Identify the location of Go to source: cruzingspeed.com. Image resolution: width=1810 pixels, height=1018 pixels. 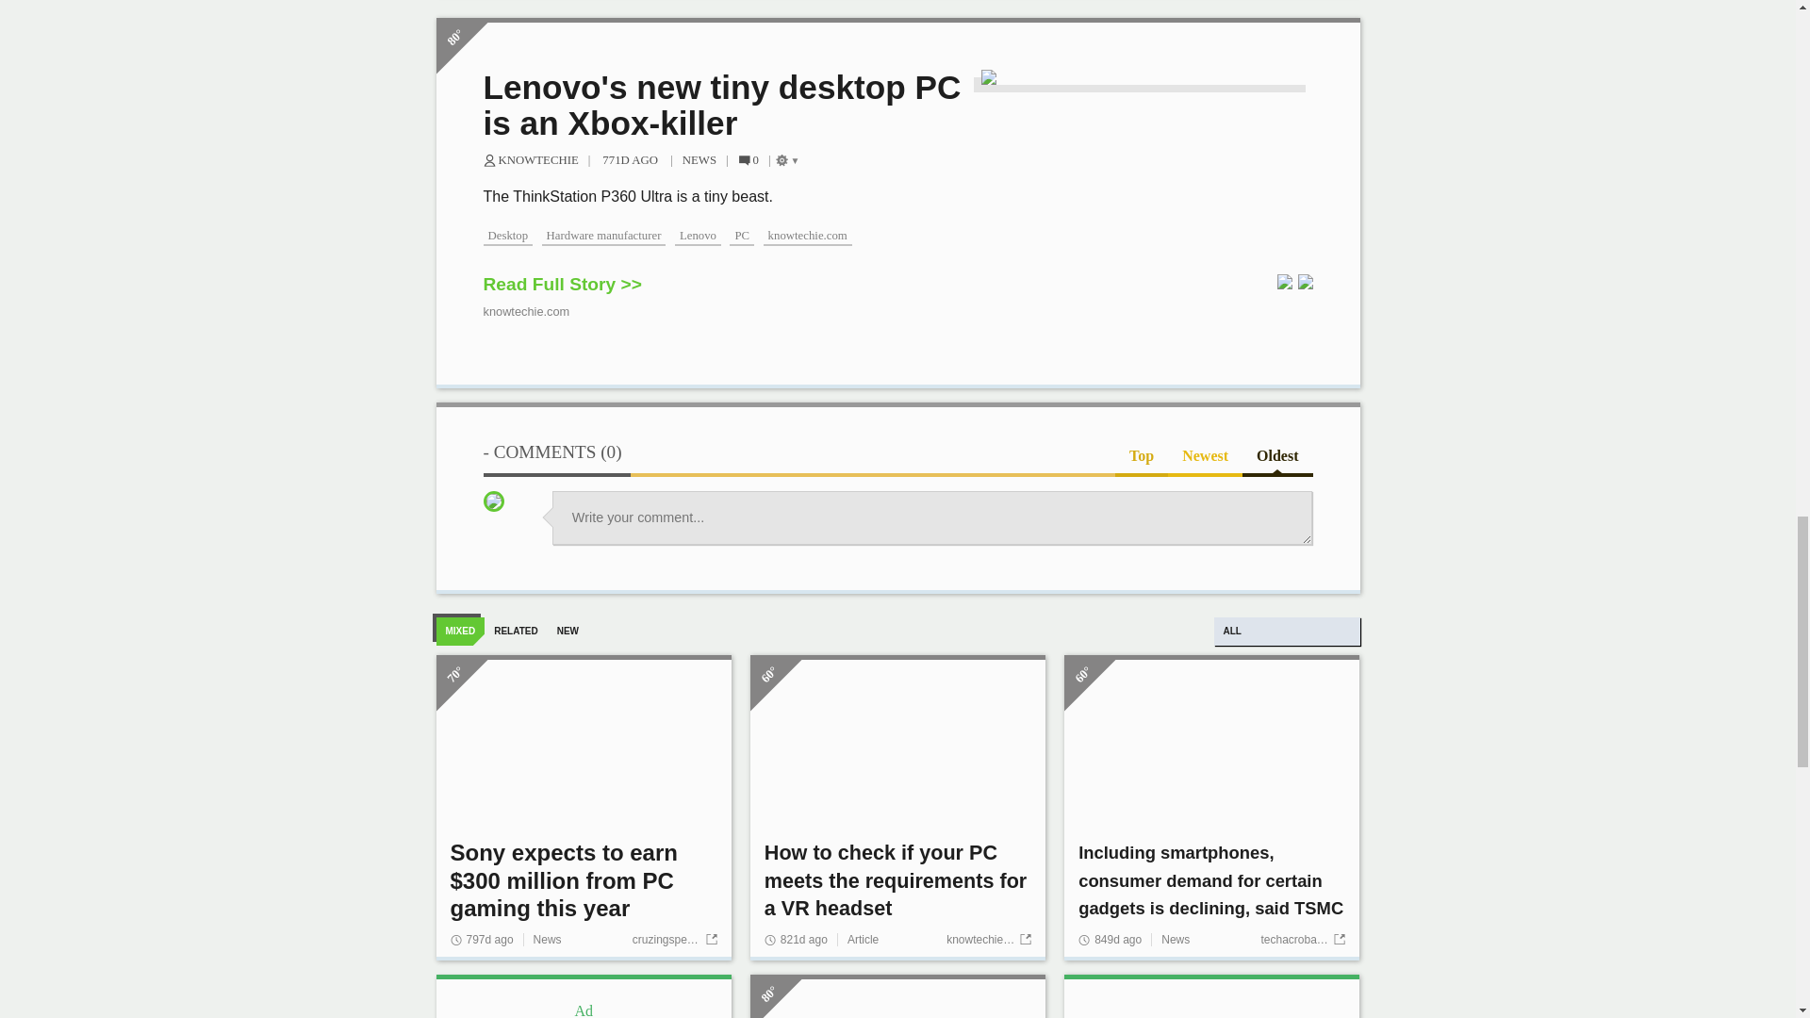
(674, 940).